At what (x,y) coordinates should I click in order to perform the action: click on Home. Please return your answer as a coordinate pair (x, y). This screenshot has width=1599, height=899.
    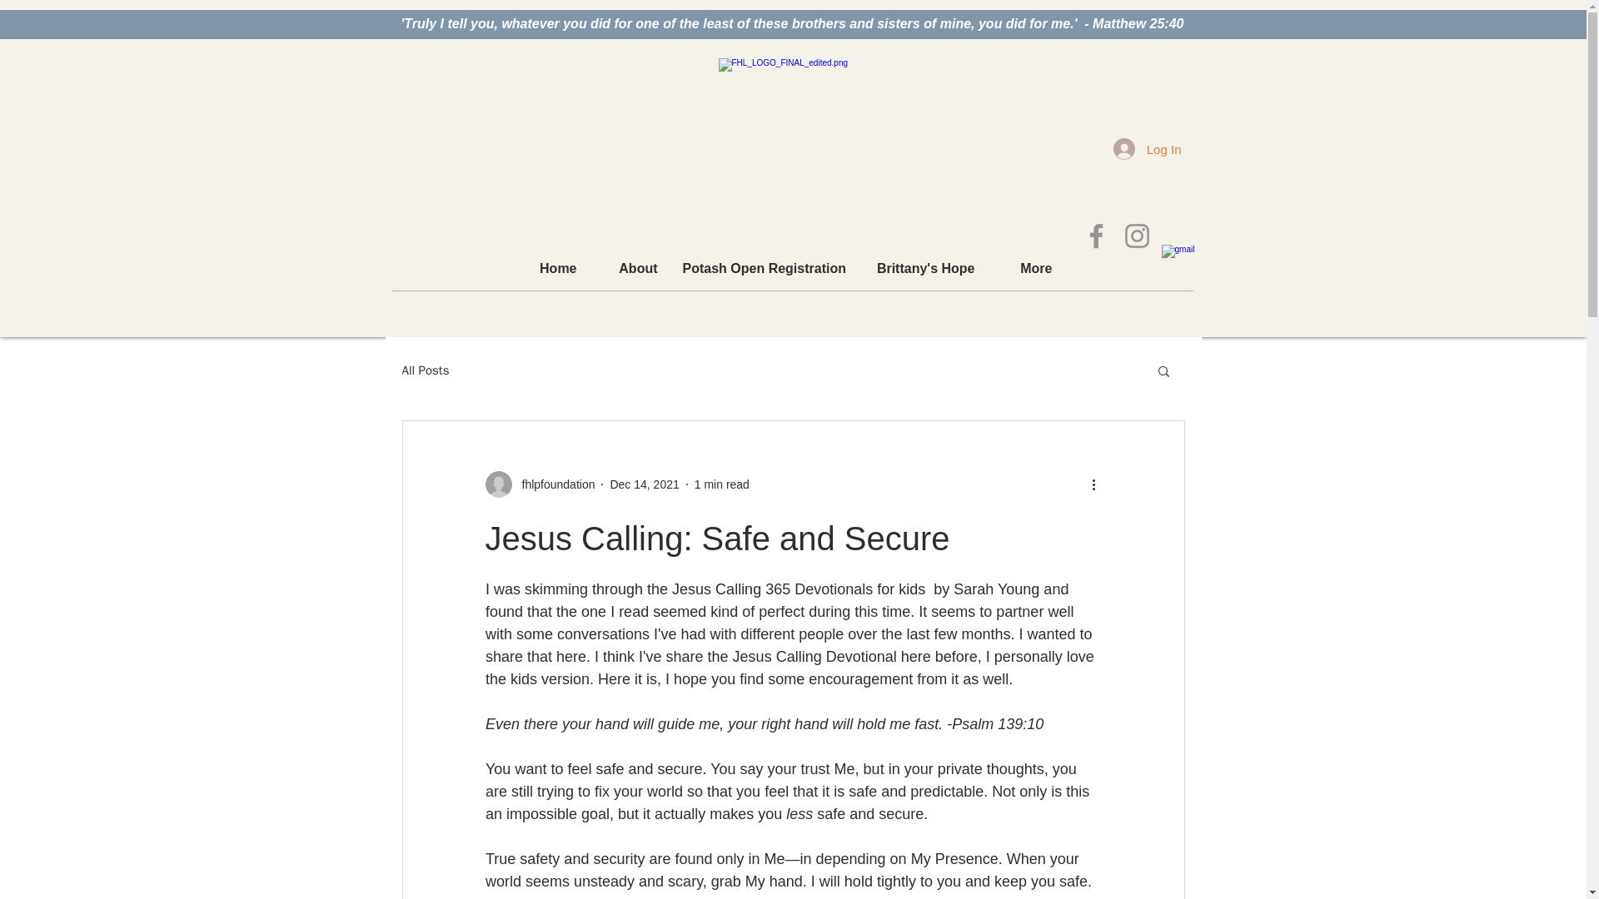
    Looking at the image, I should click on (547, 268).